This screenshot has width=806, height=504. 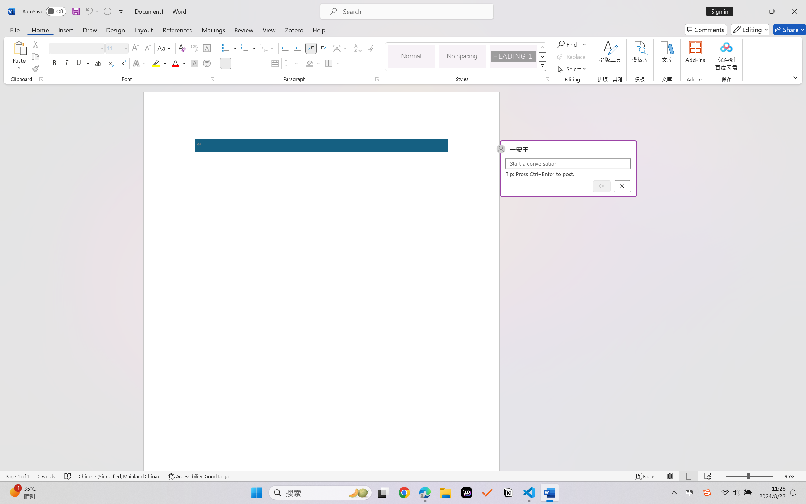 What do you see at coordinates (722, 11) in the screenshot?
I see `Sign in` at bounding box center [722, 11].